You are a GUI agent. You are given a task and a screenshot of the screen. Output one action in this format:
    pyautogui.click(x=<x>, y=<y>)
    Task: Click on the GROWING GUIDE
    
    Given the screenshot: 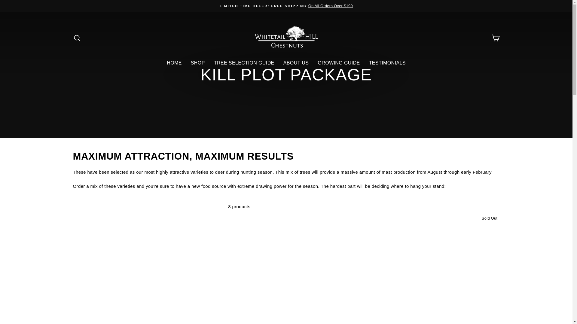 What is the action you would take?
    pyautogui.click(x=338, y=63)
    